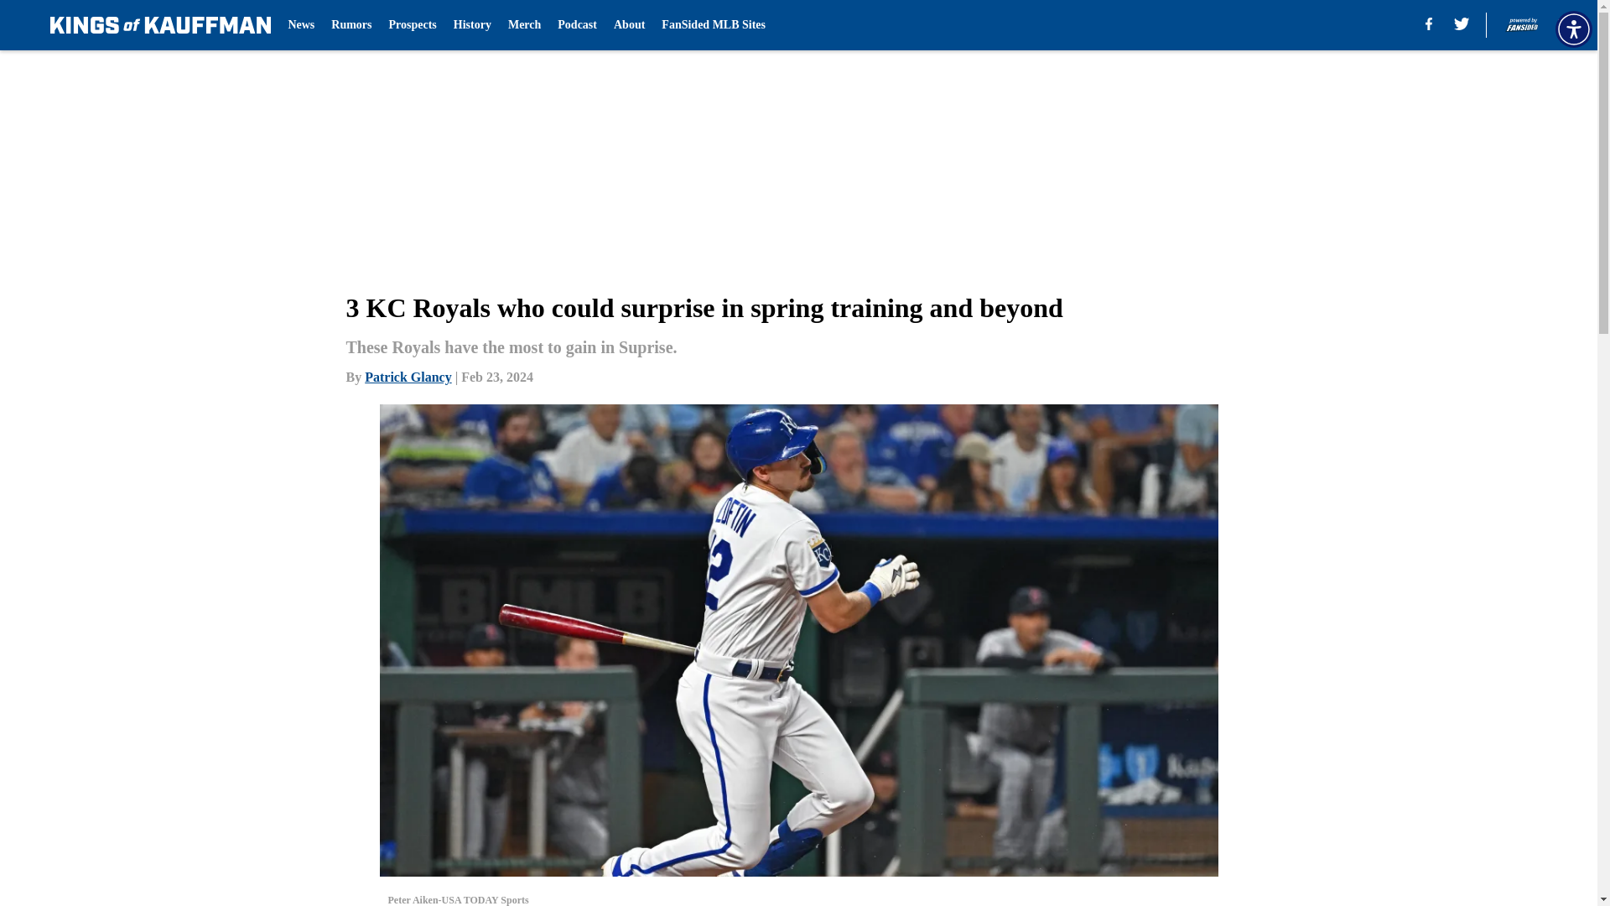 Image resolution: width=1610 pixels, height=906 pixels. What do you see at coordinates (300, 25) in the screenshot?
I see `News` at bounding box center [300, 25].